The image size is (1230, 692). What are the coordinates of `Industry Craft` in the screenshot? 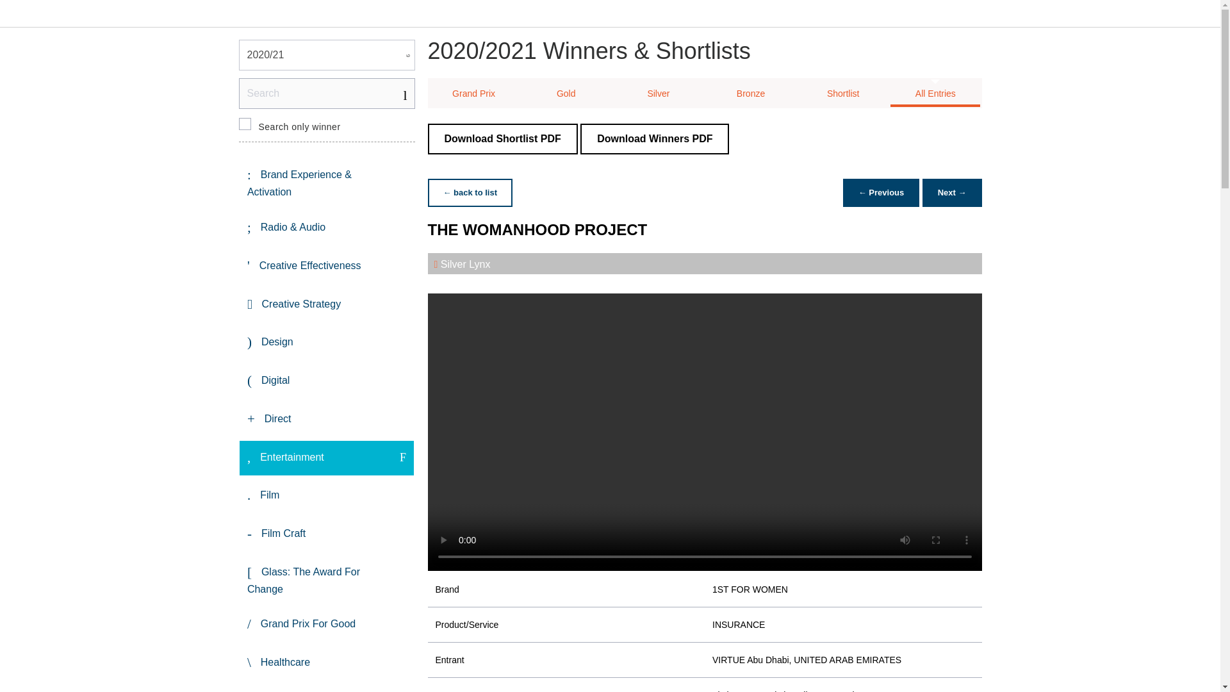 It's located at (327, 688).